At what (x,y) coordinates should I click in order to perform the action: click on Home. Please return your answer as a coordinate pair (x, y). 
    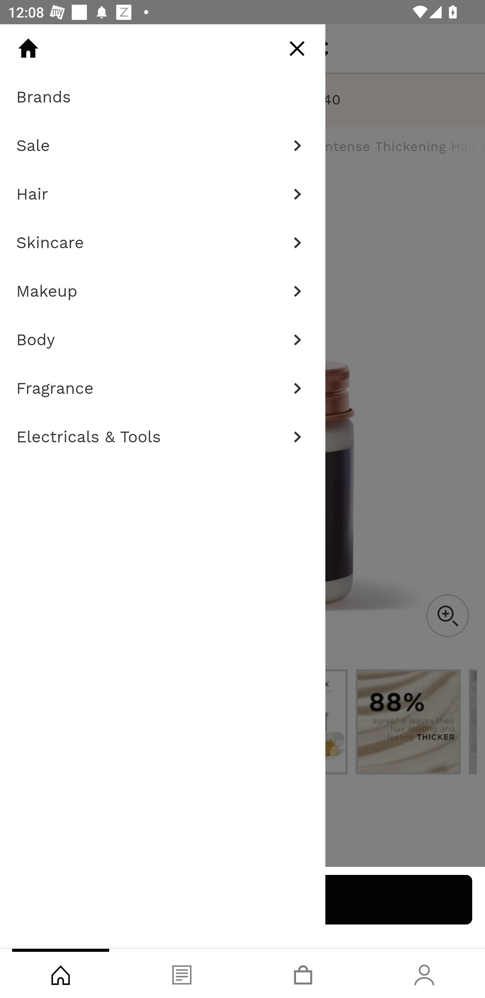
    Looking at the image, I should click on (28, 48).